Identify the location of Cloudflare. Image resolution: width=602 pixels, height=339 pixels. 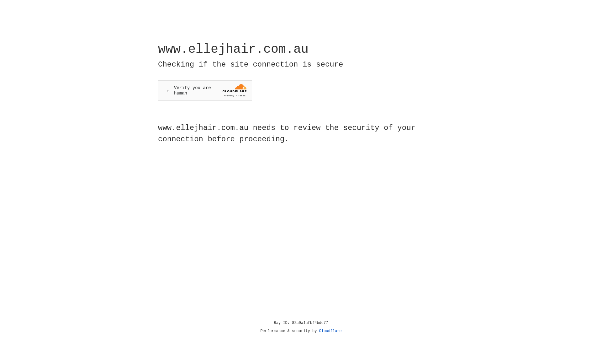
(330, 331).